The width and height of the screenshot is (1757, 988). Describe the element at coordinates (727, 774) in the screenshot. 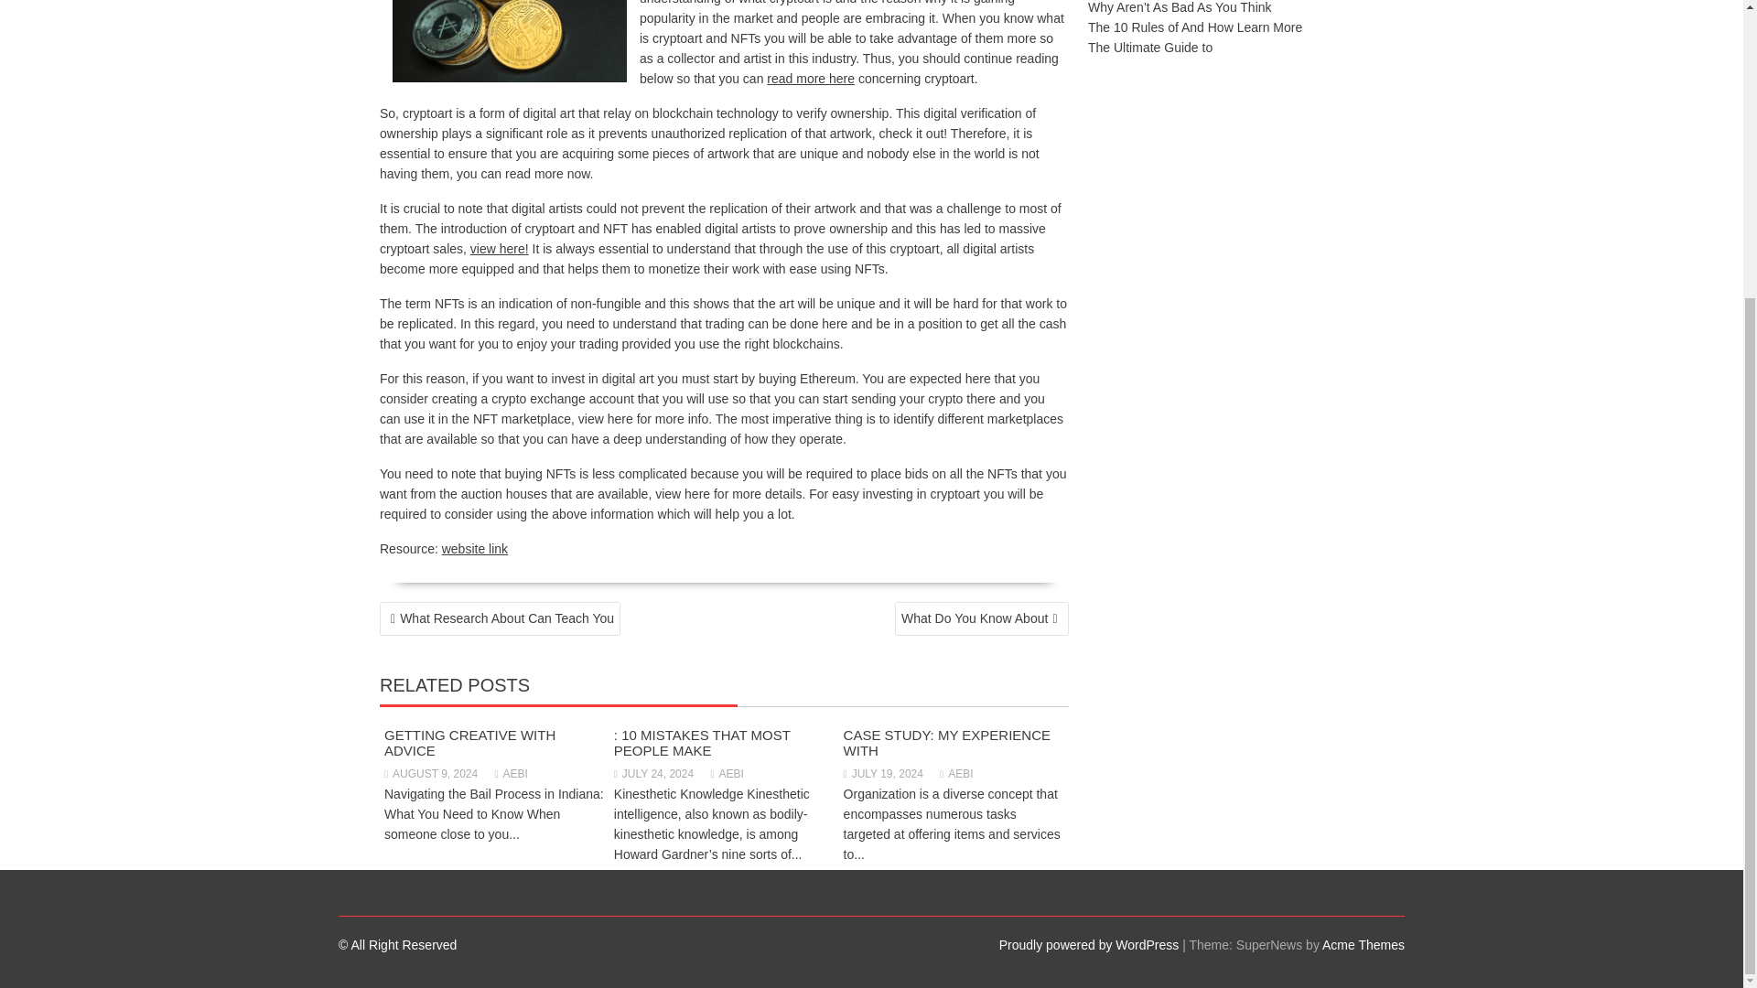

I see `AEBI` at that location.